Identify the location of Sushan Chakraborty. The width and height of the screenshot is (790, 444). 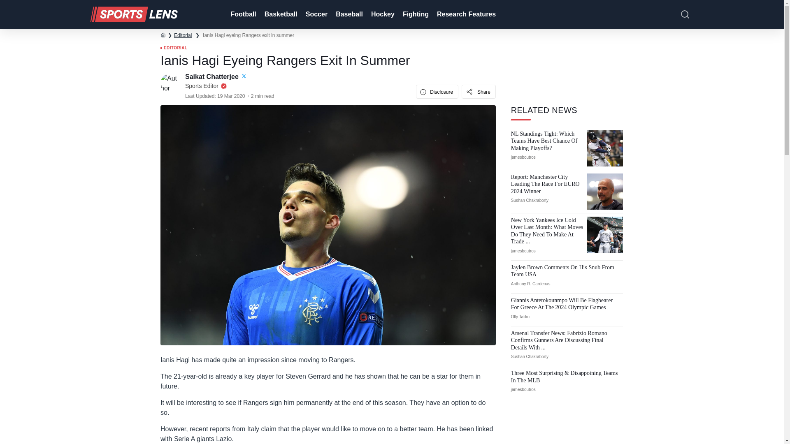
(530, 200).